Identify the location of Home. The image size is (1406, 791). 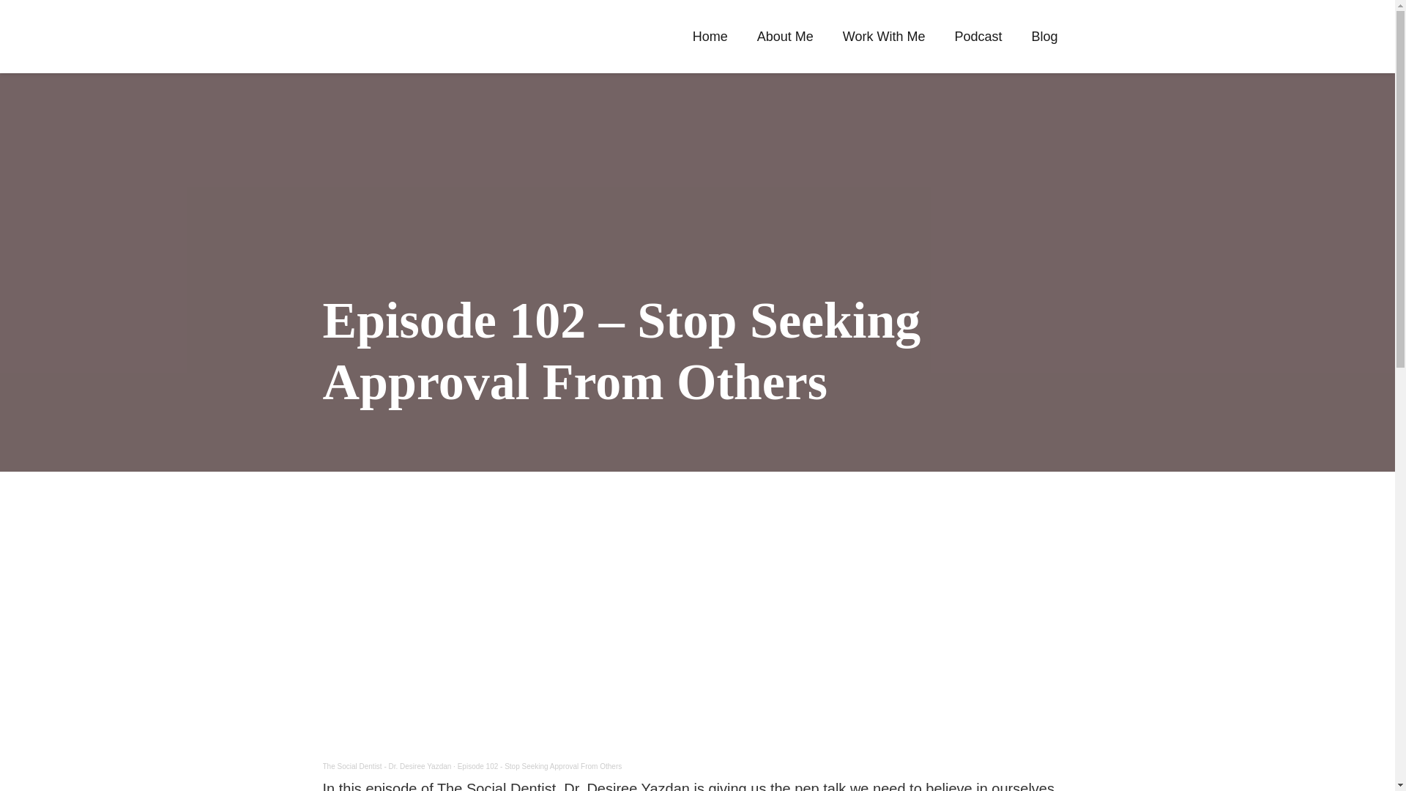
(710, 36).